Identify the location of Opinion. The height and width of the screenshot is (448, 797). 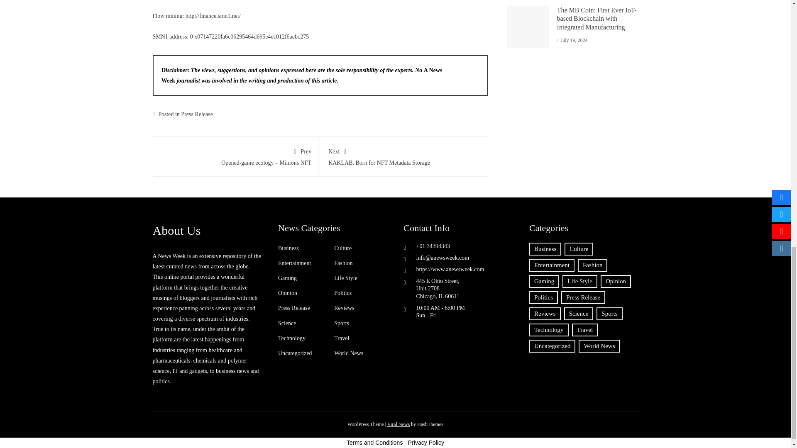
(288, 293).